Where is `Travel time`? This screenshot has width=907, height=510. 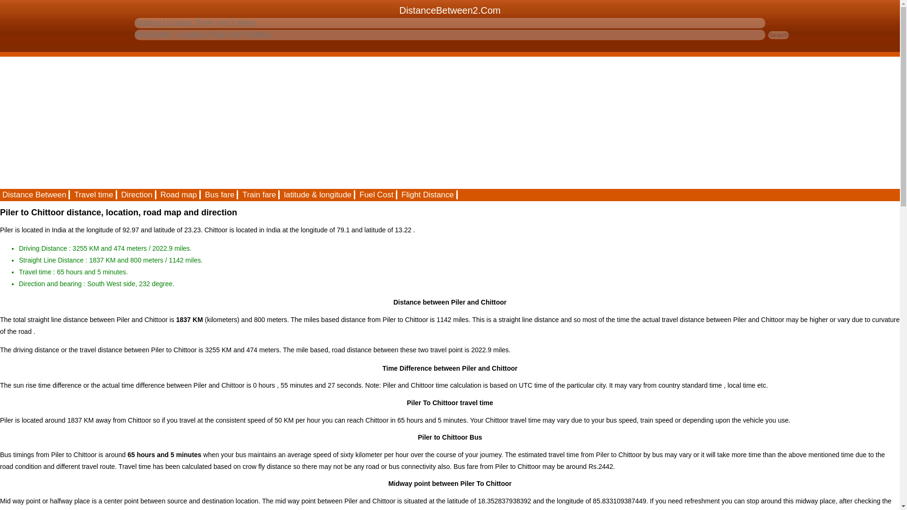
Travel time is located at coordinates (94, 195).